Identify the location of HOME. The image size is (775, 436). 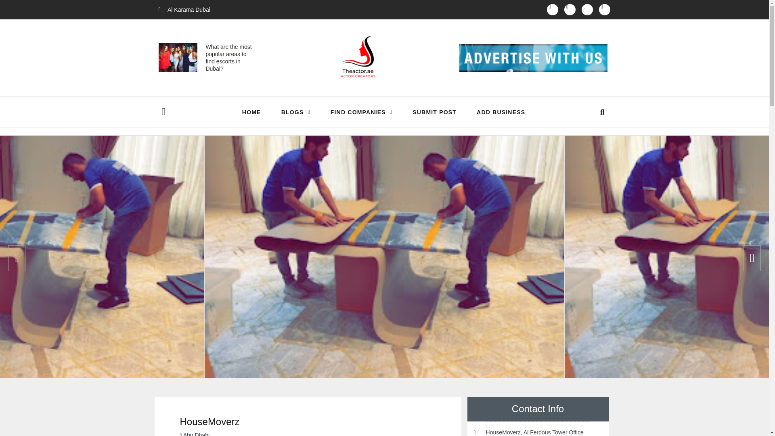
(251, 112).